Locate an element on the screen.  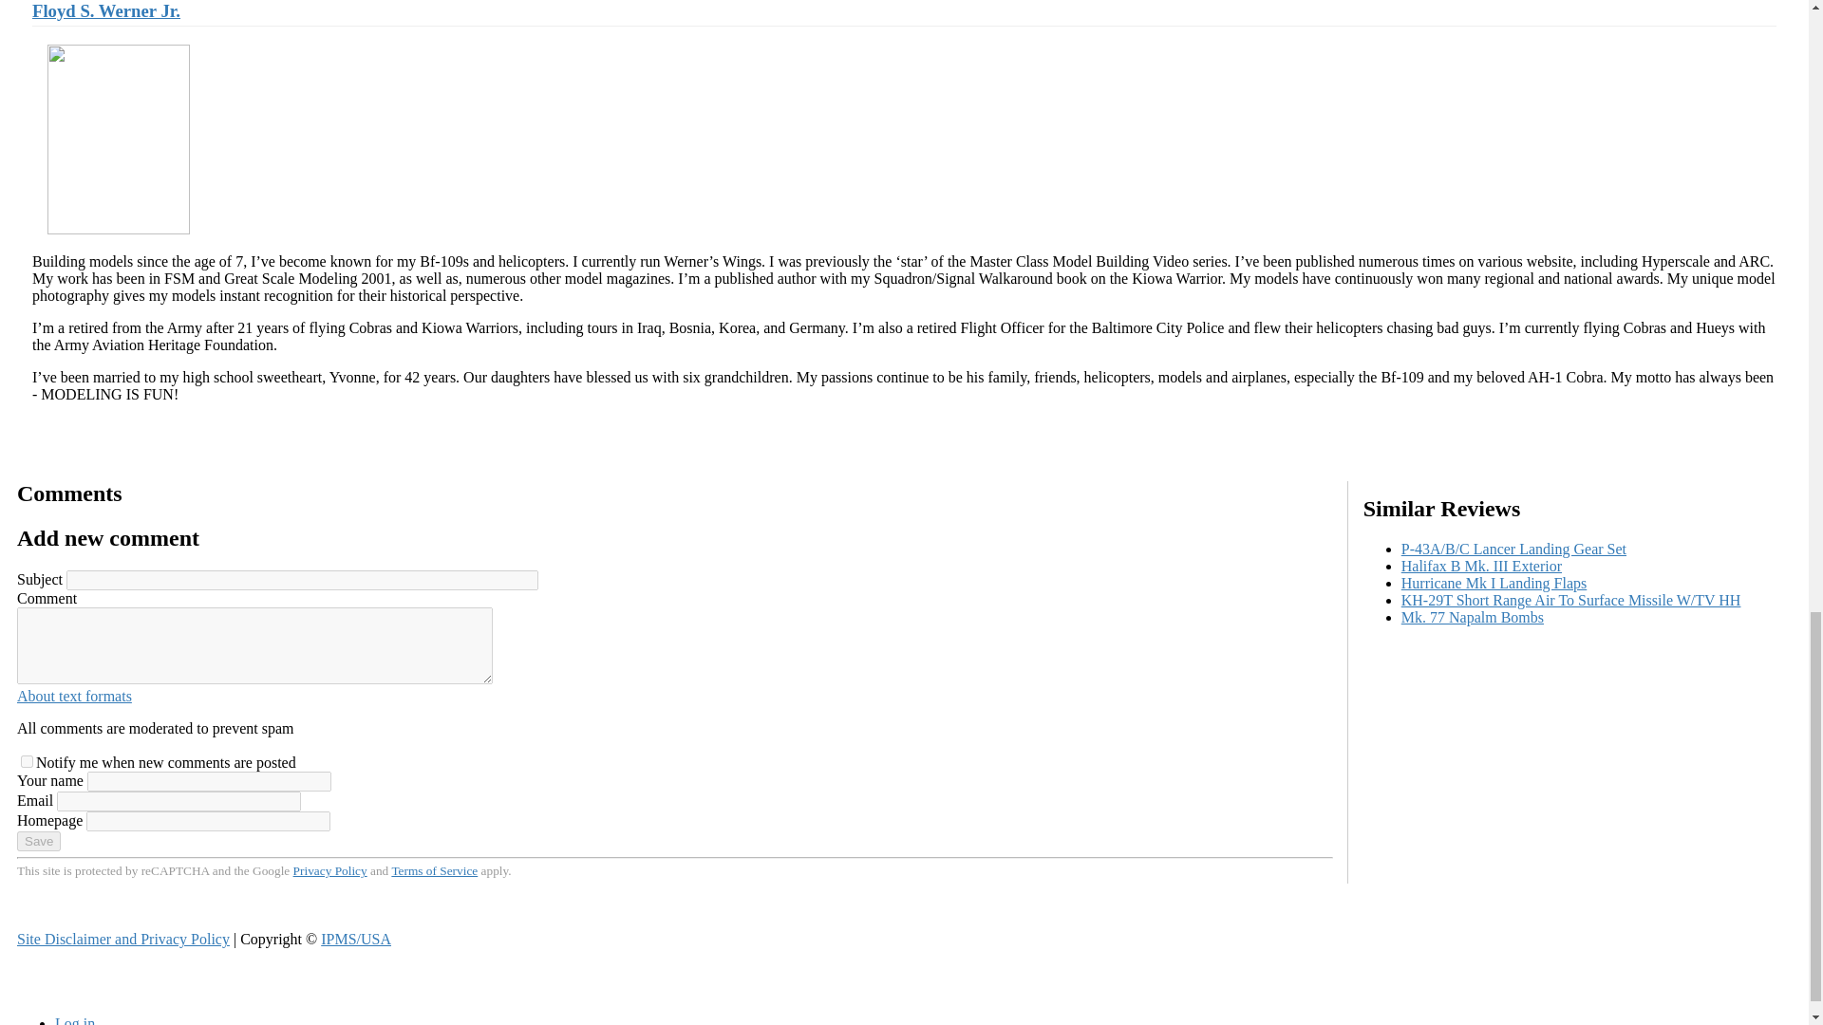
Opens in new window is located at coordinates (74, 695).